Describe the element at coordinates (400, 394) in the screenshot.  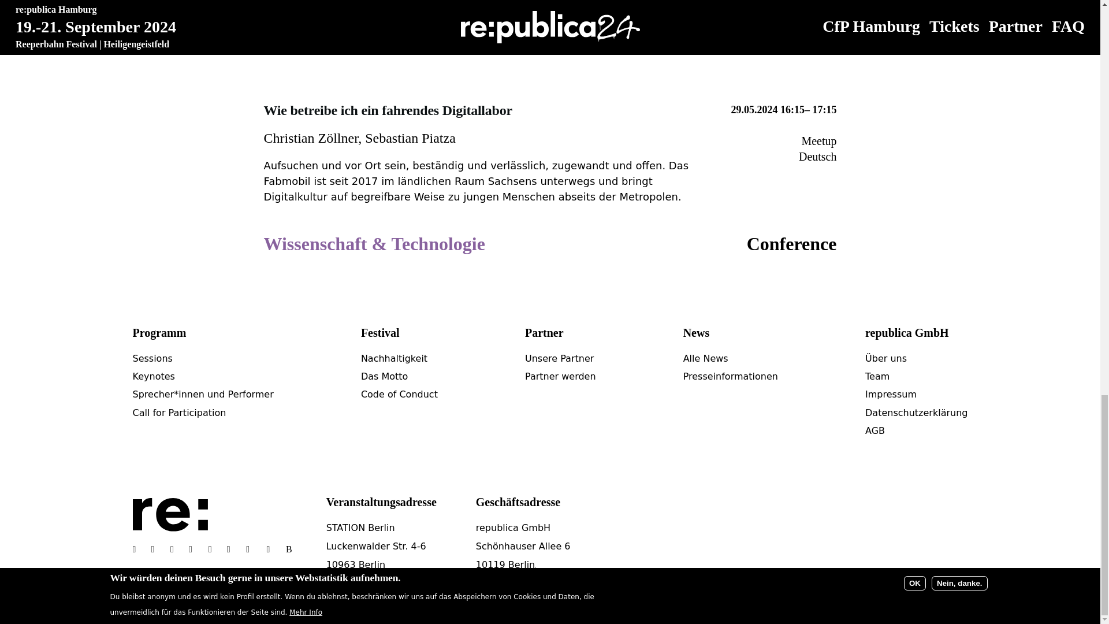
I see `Code of Conduct` at that location.